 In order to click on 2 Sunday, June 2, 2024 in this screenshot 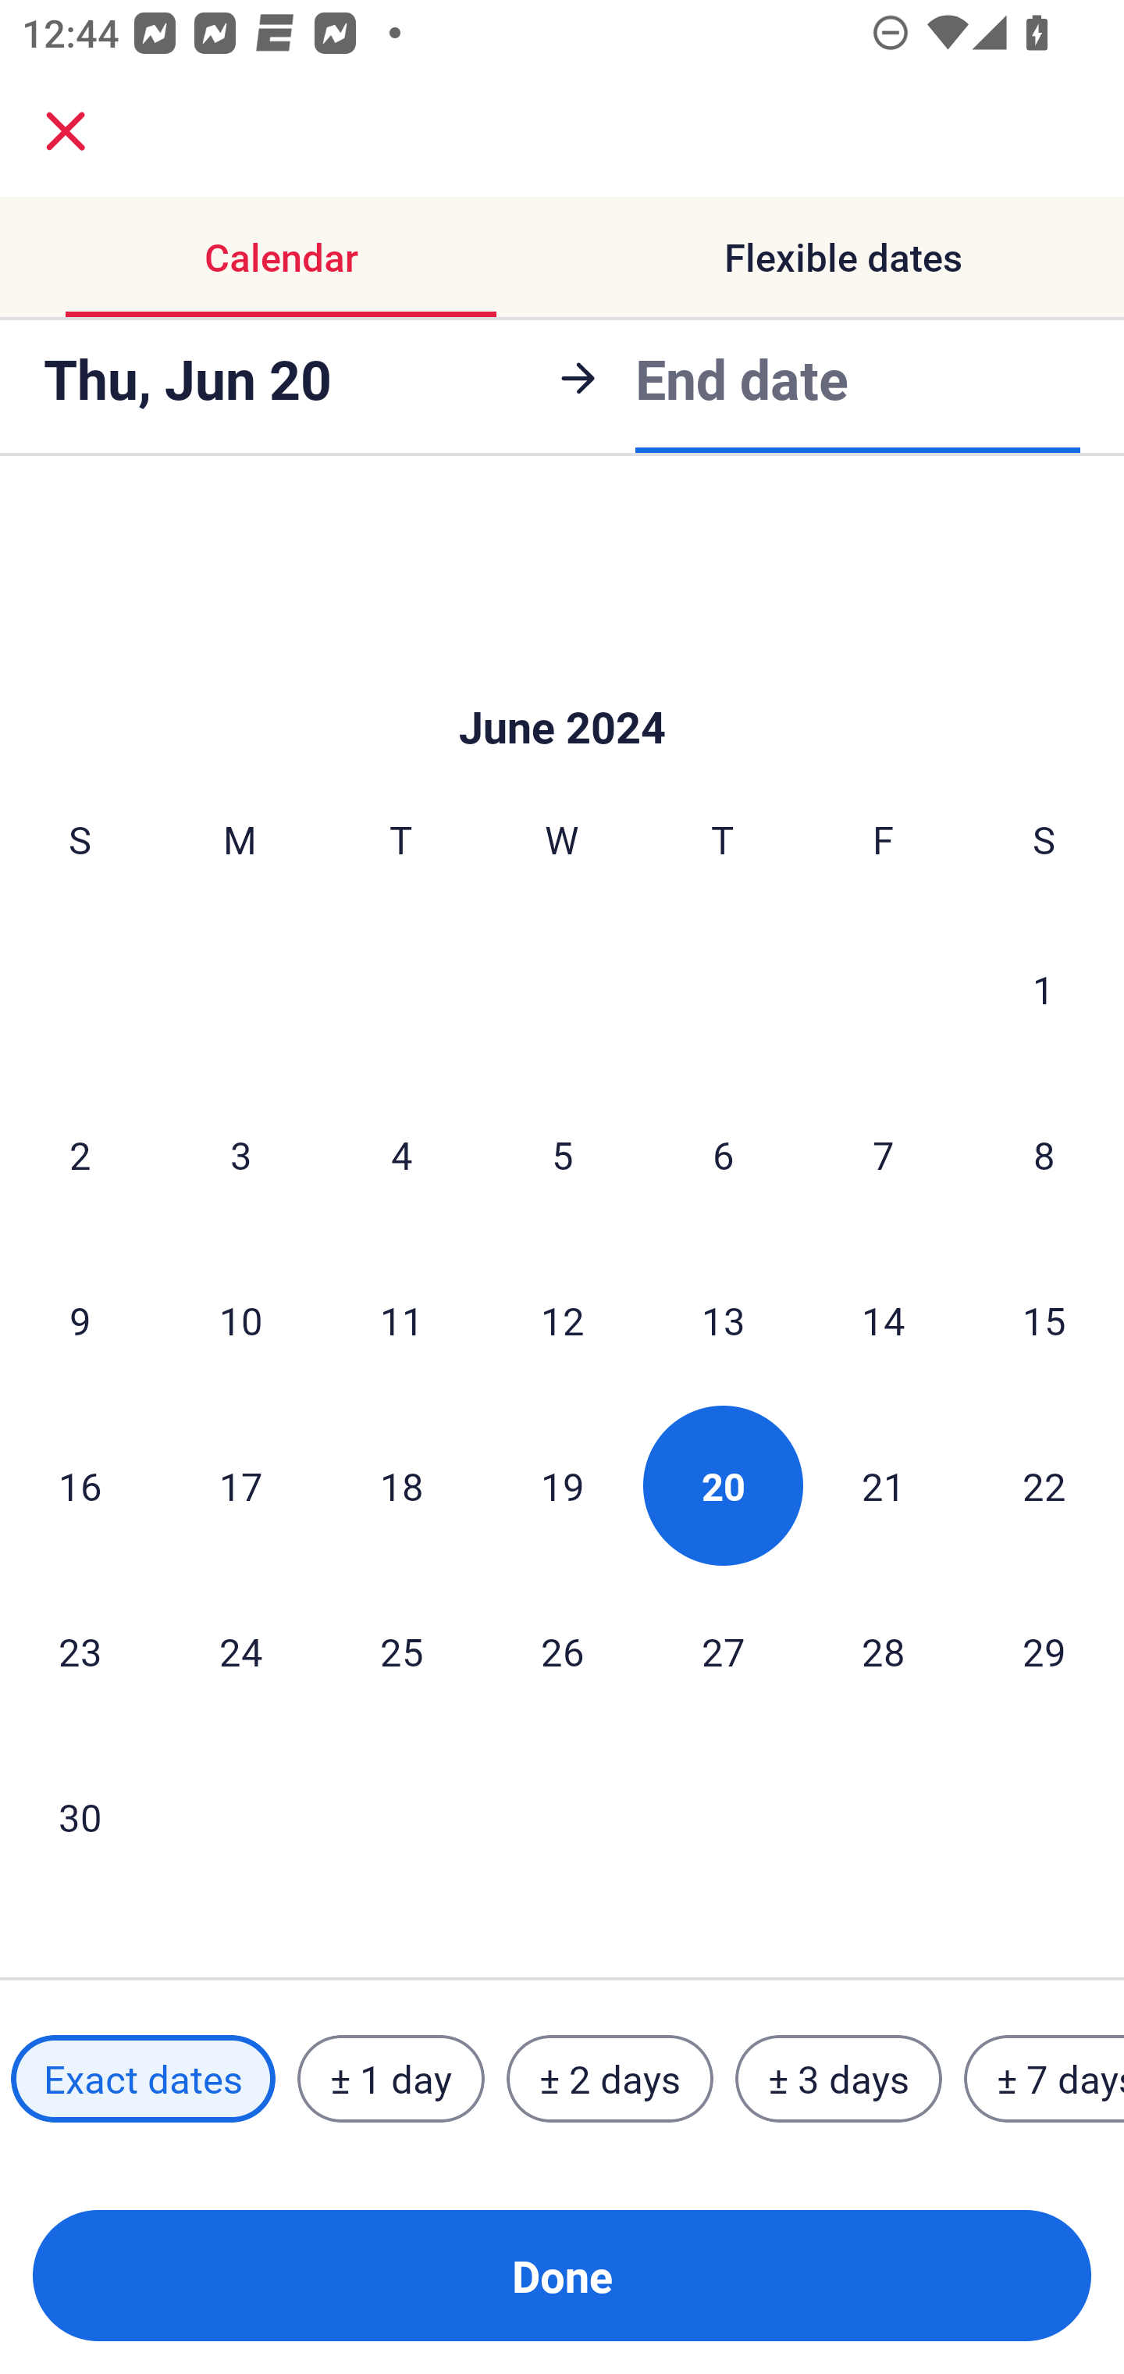, I will do `click(80, 1154)`.